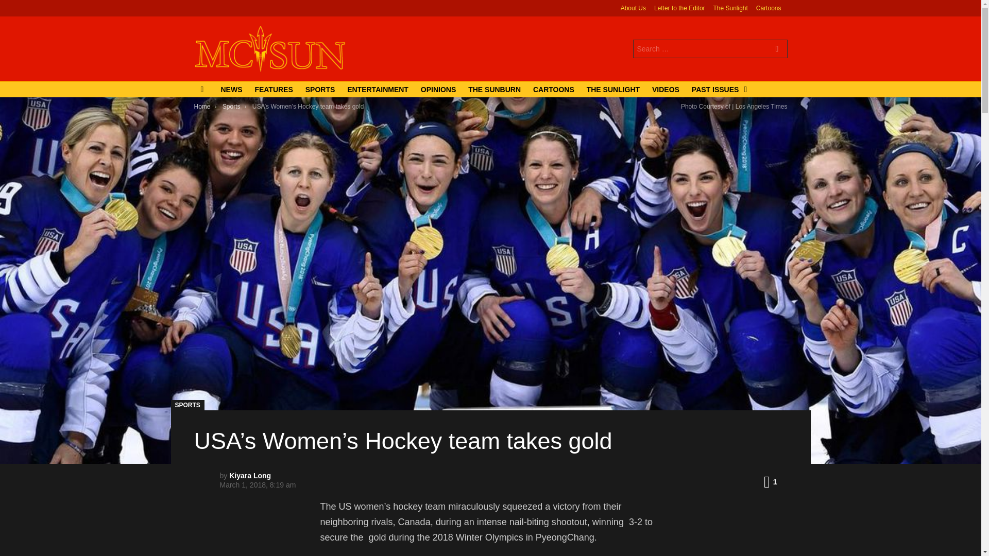  What do you see at coordinates (710, 48) in the screenshot?
I see `Search for:` at bounding box center [710, 48].